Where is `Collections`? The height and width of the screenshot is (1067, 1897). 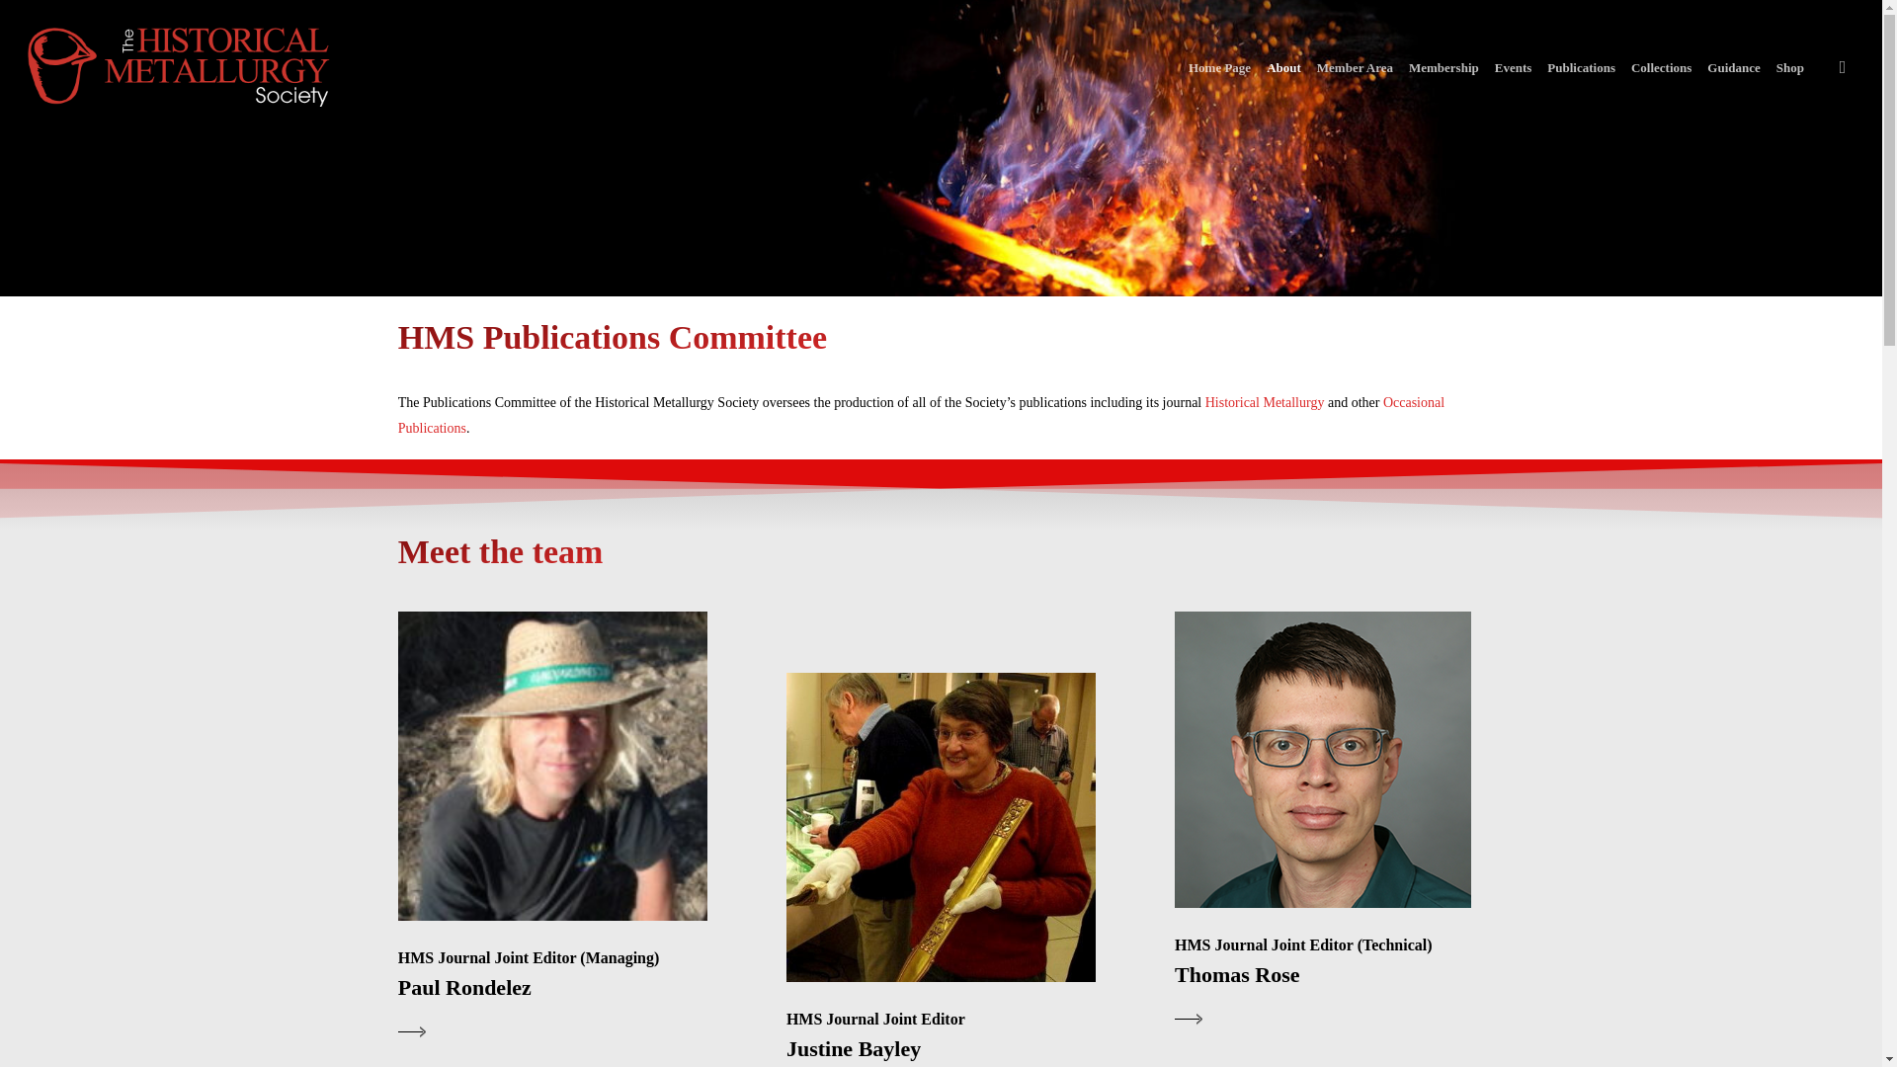 Collections is located at coordinates (1662, 67).